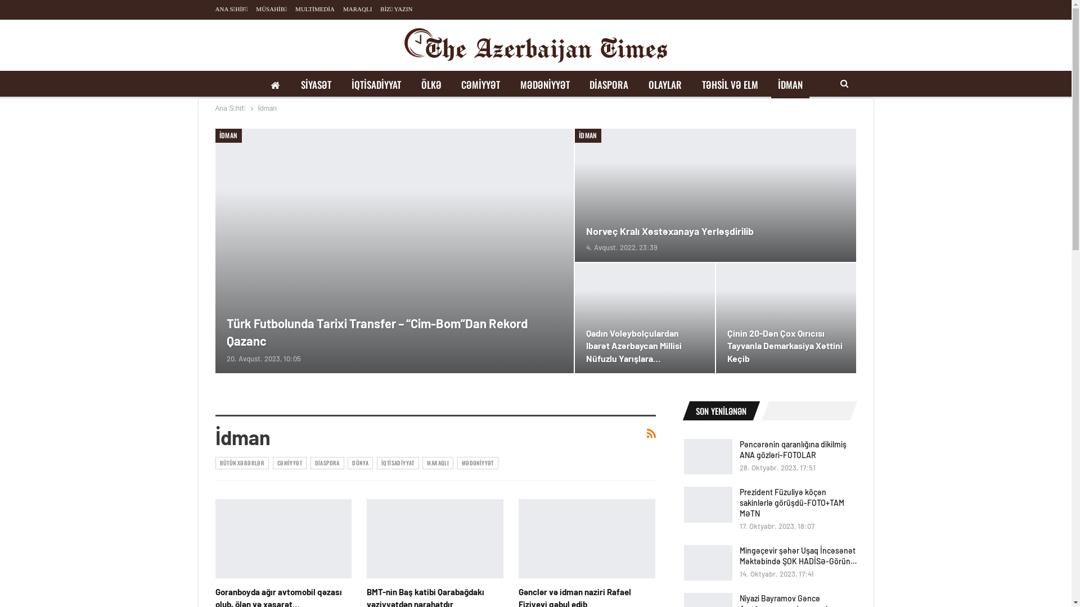 The width and height of the screenshot is (1080, 607). What do you see at coordinates (665, 85) in the screenshot?
I see `OLAYLAR` at bounding box center [665, 85].